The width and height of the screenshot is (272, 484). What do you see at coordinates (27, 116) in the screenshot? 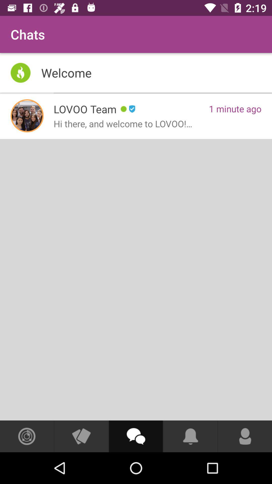
I see `view profile` at bounding box center [27, 116].